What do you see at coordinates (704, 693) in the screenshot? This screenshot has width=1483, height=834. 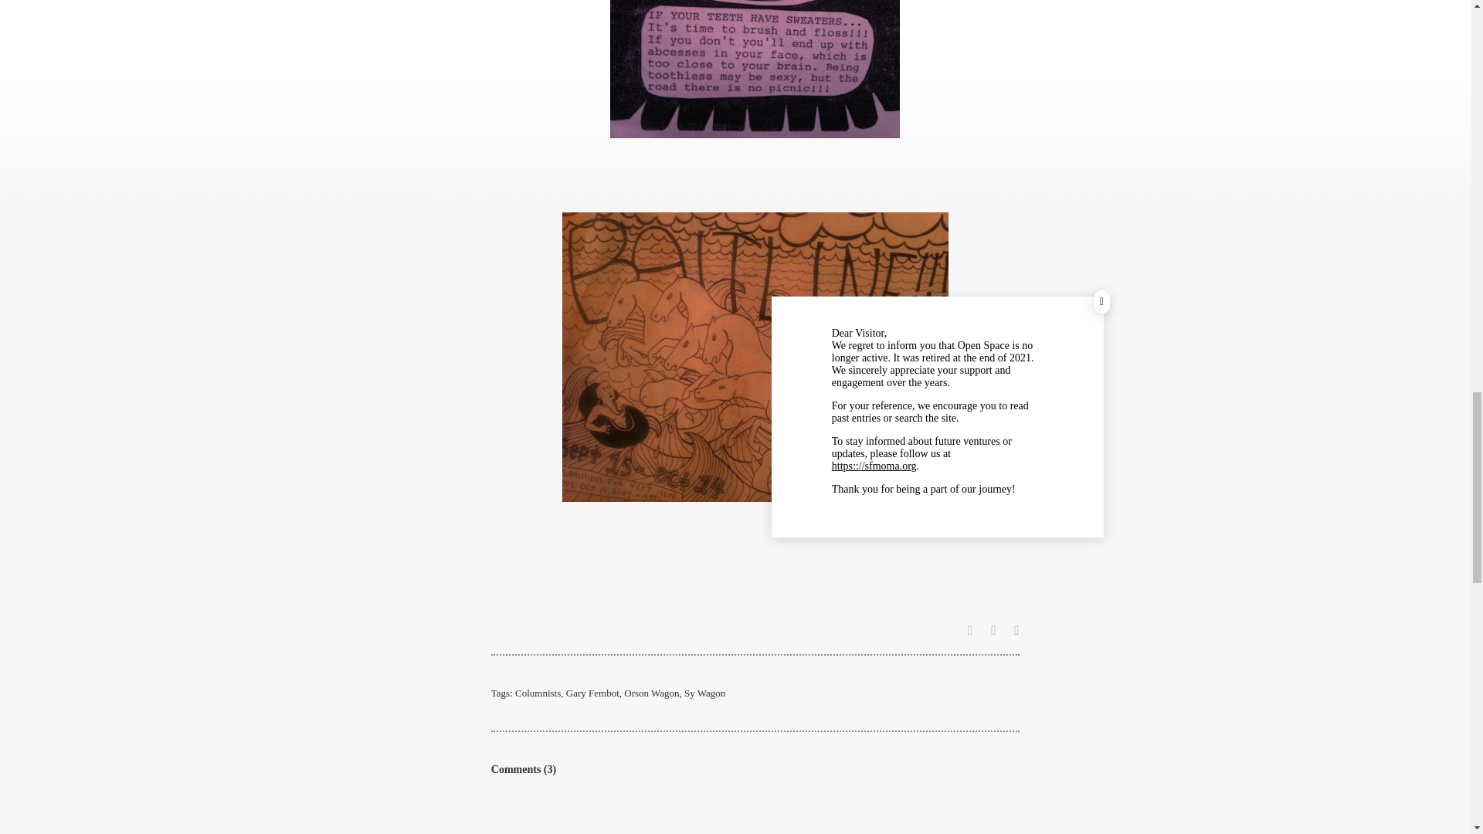 I see `Sy Wagon` at bounding box center [704, 693].